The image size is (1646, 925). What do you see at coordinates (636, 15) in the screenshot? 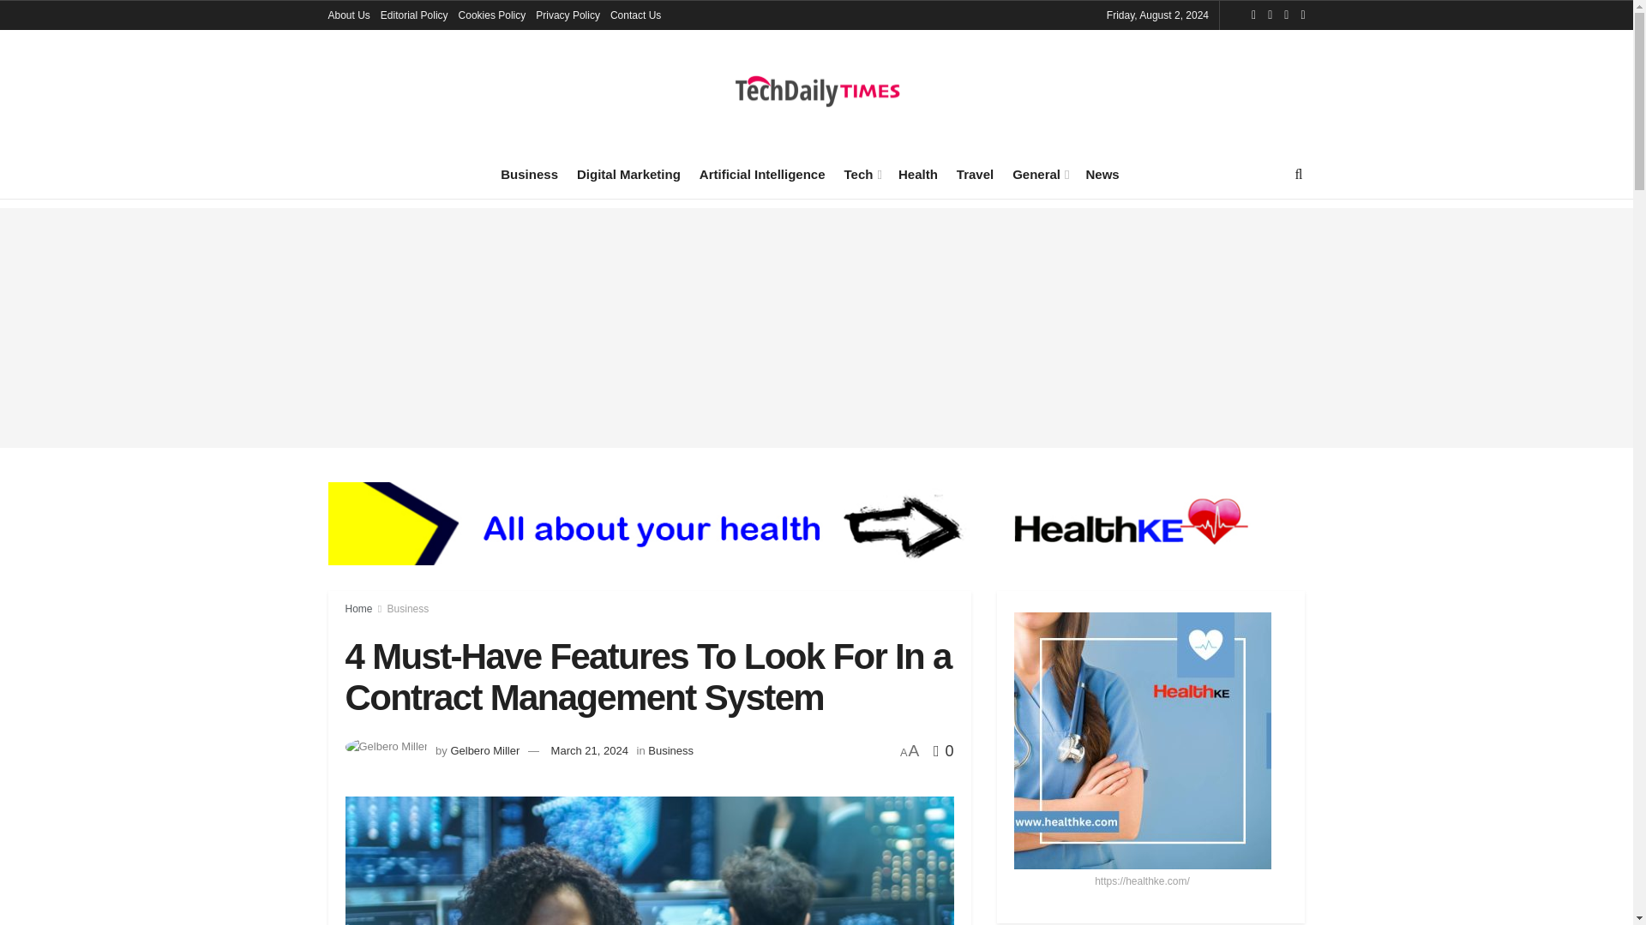
I see `Contact Us` at bounding box center [636, 15].